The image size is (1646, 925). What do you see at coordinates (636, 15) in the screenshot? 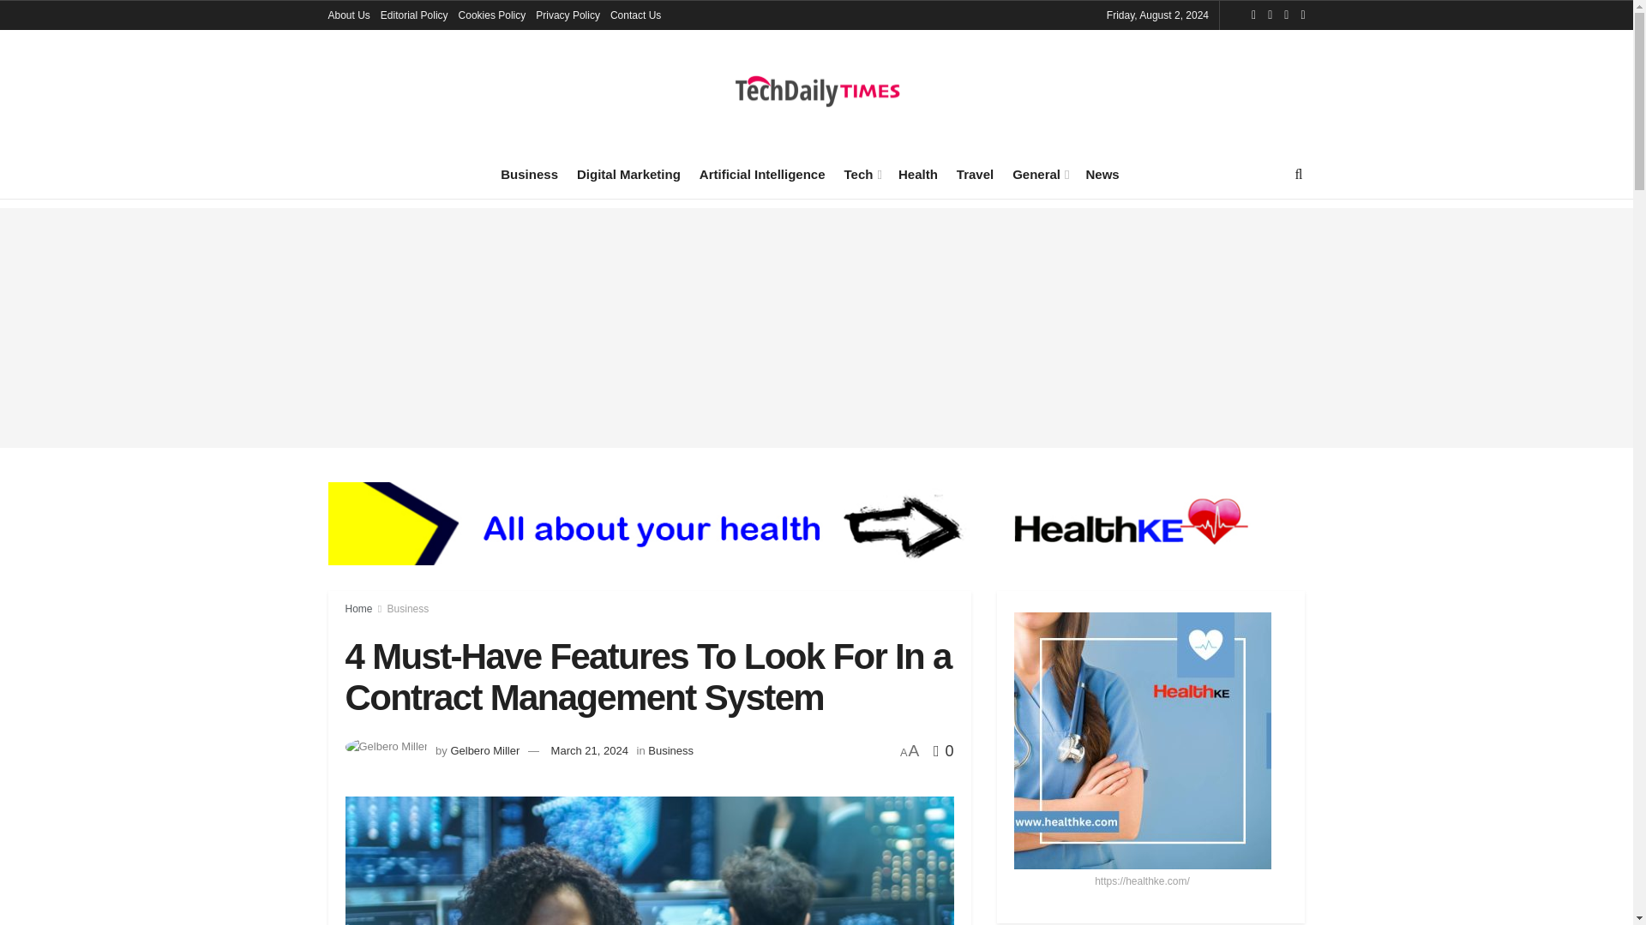
I see `Contact Us` at bounding box center [636, 15].